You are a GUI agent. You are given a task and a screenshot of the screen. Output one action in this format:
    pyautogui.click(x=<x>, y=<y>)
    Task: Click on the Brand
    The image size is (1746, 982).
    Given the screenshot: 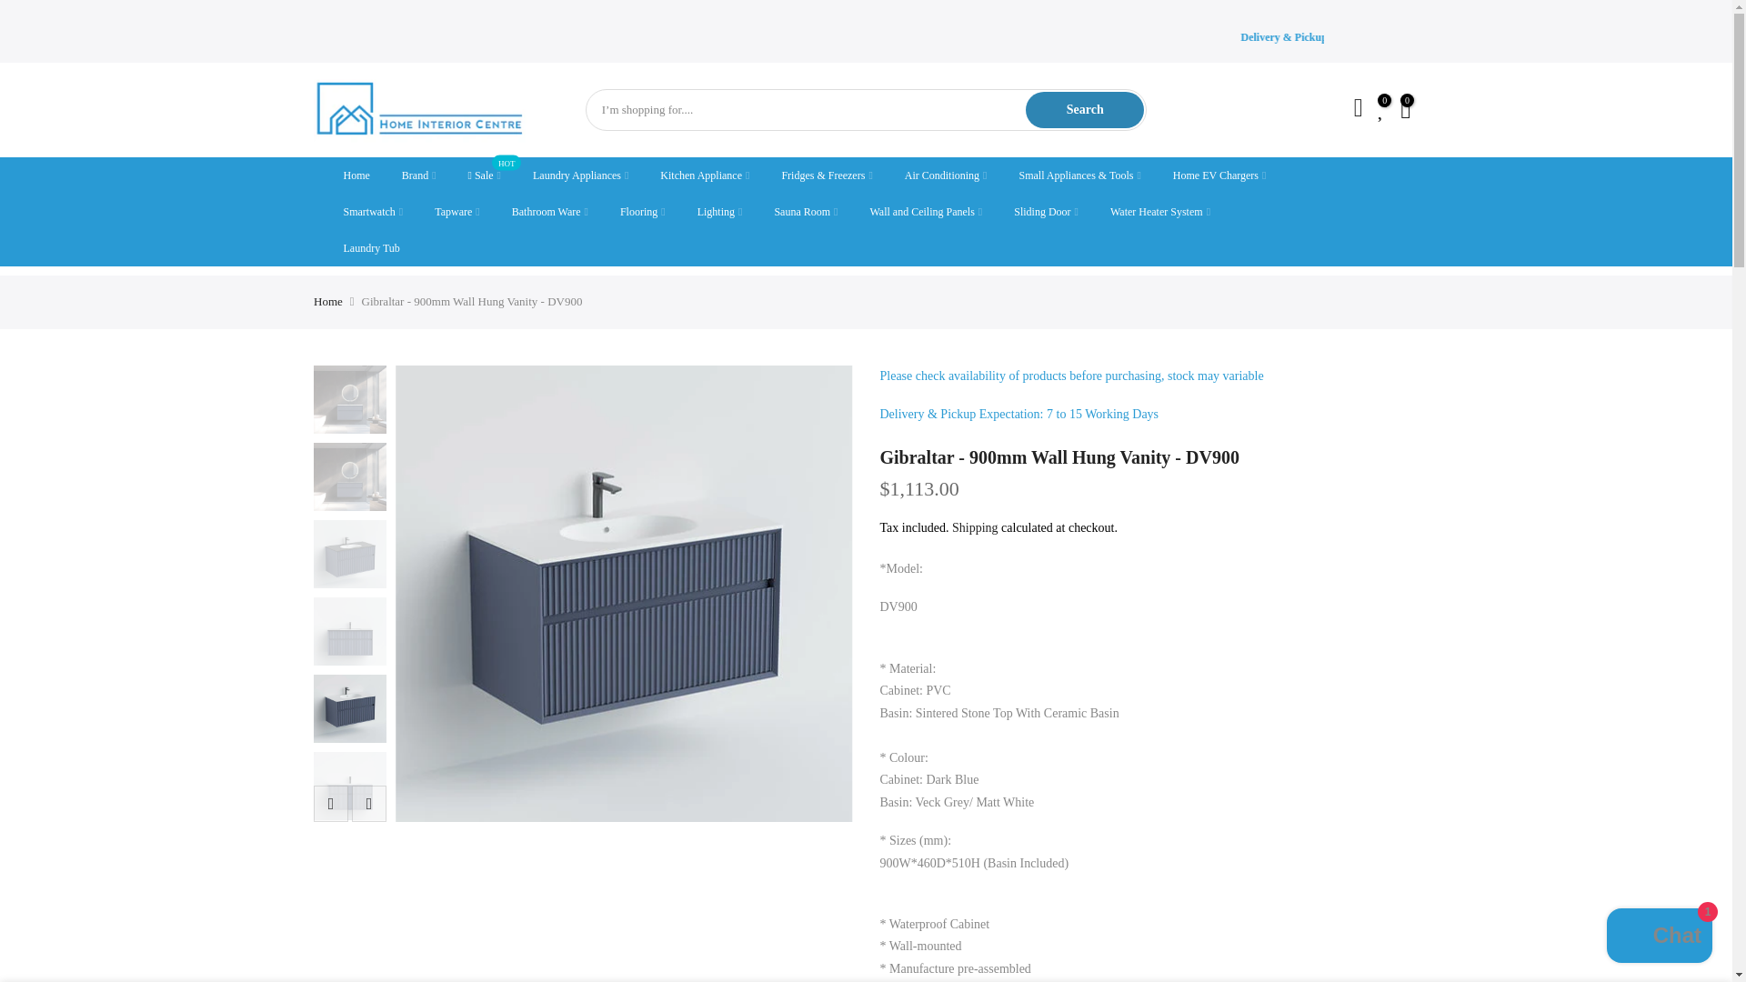 What is the action you would take?
    pyautogui.click(x=418, y=175)
    